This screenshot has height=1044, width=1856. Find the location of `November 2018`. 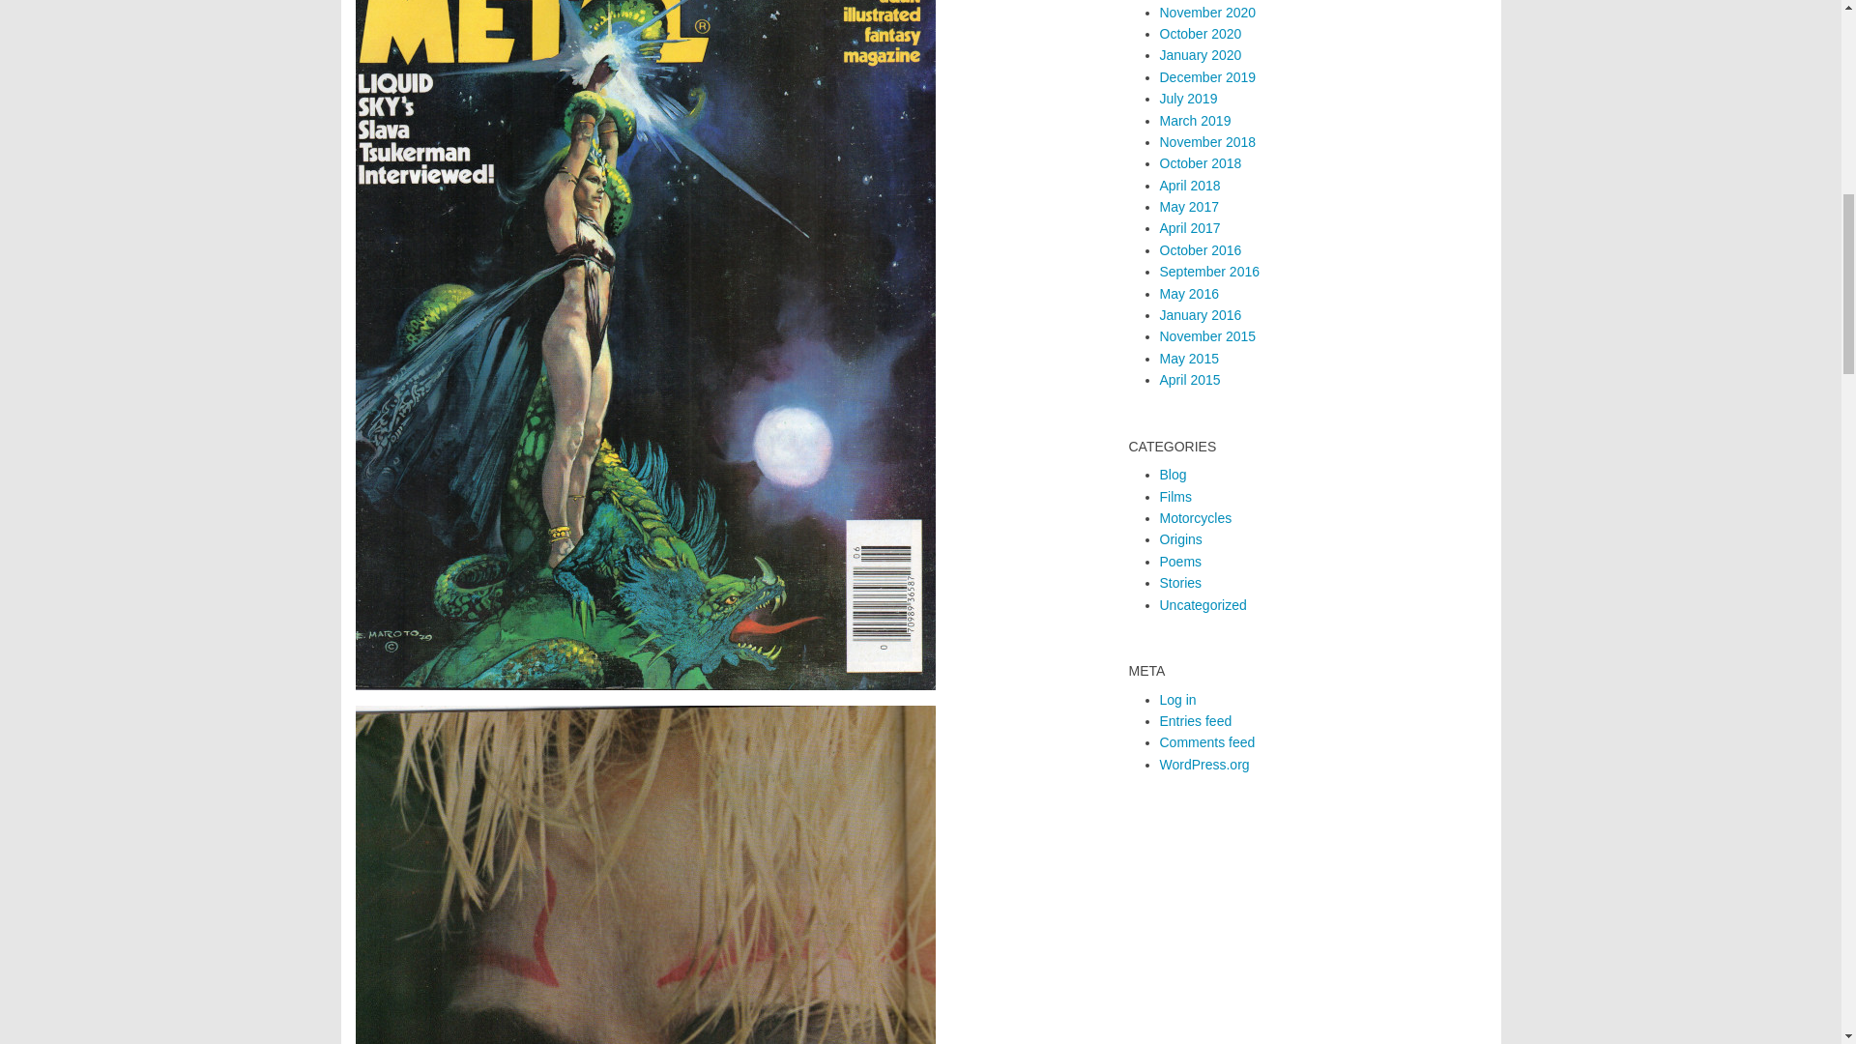

November 2018 is located at coordinates (1208, 142).